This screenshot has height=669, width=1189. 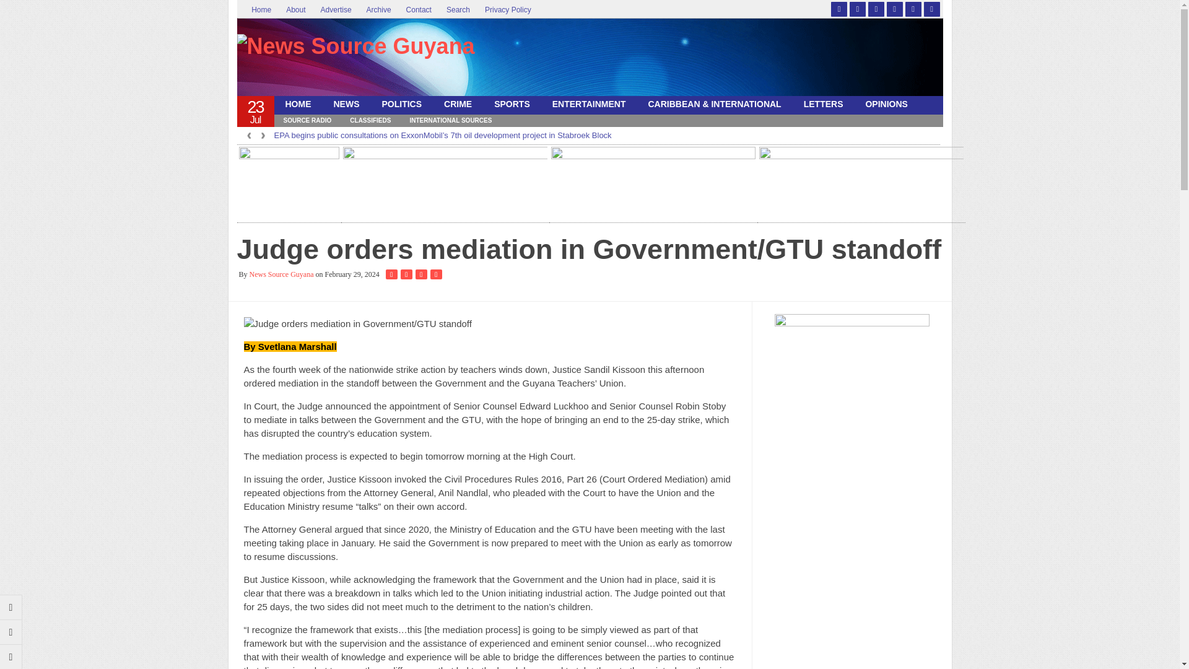 What do you see at coordinates (336, 10) in the screenshot?
I see `Advertise` at bounding box center [336, 10].